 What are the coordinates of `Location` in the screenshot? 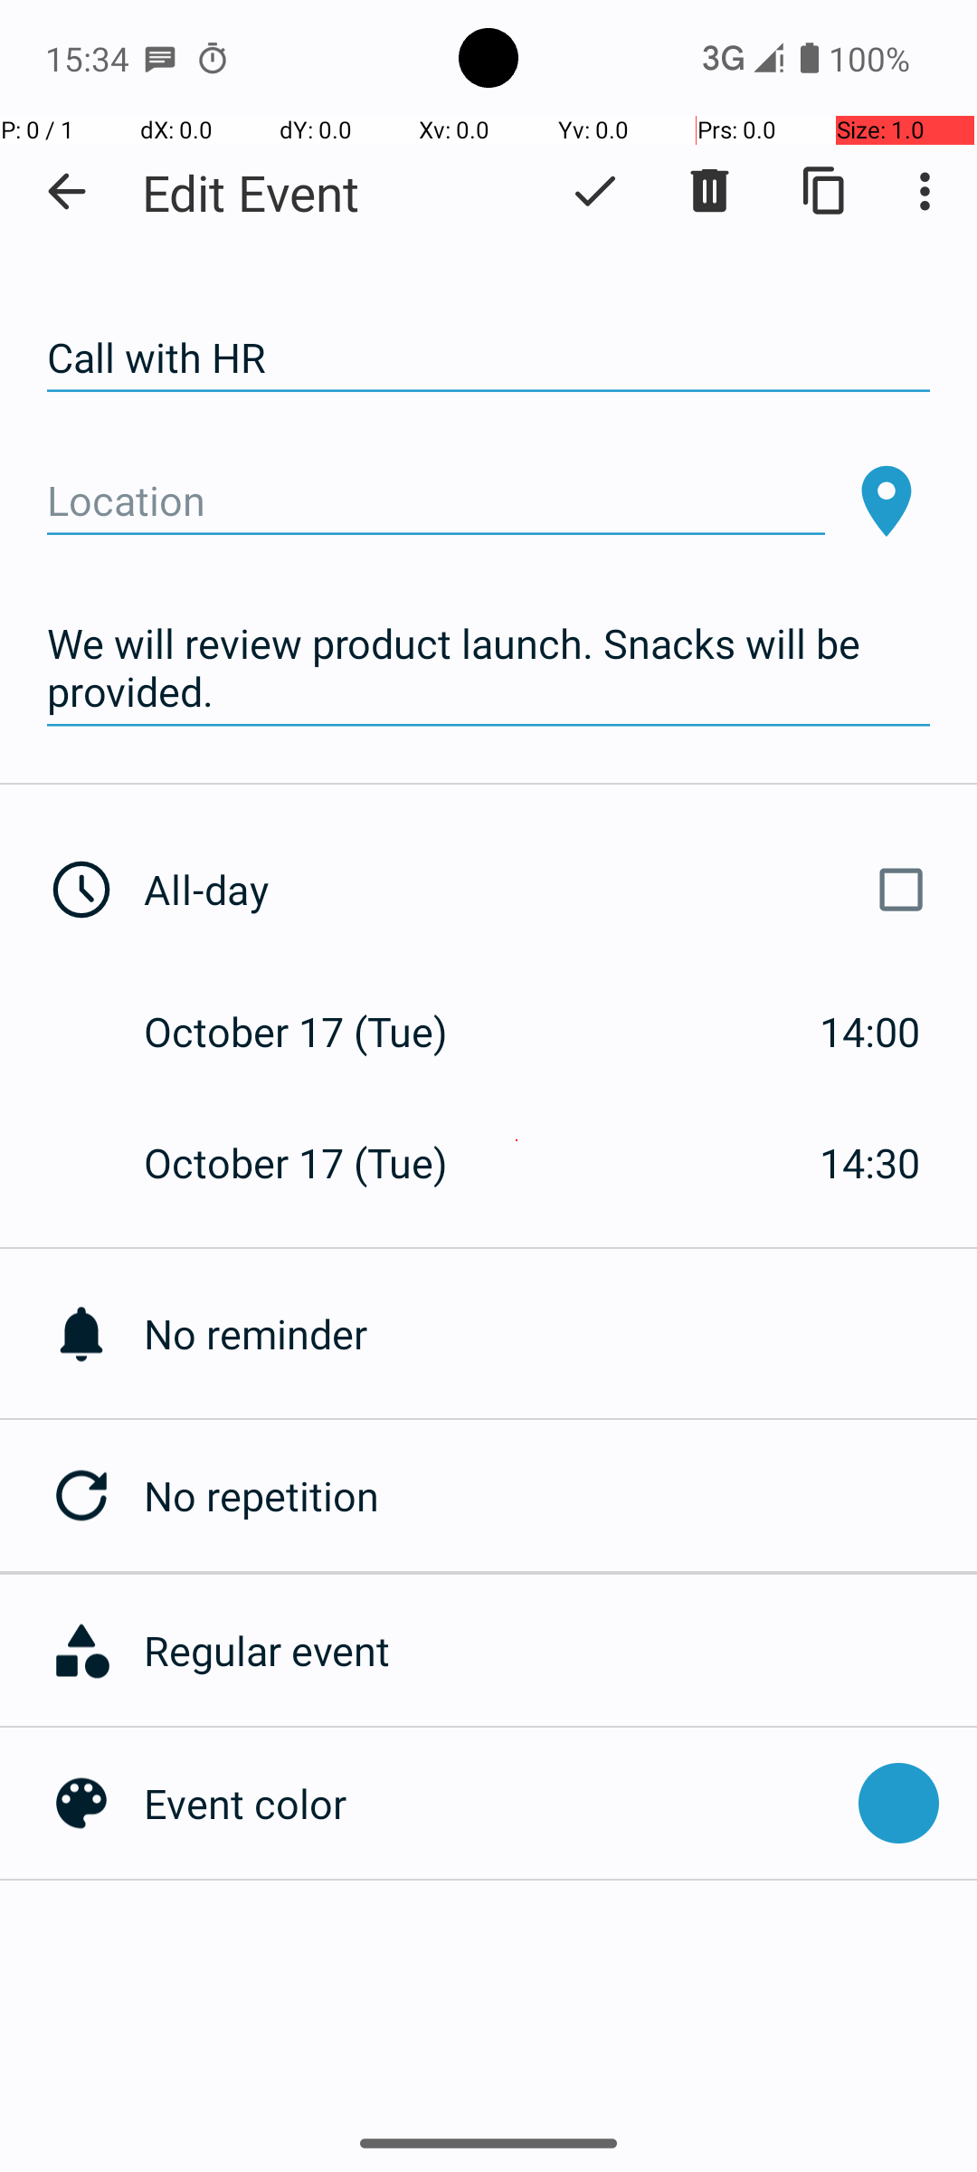 It's located at (436, 501).